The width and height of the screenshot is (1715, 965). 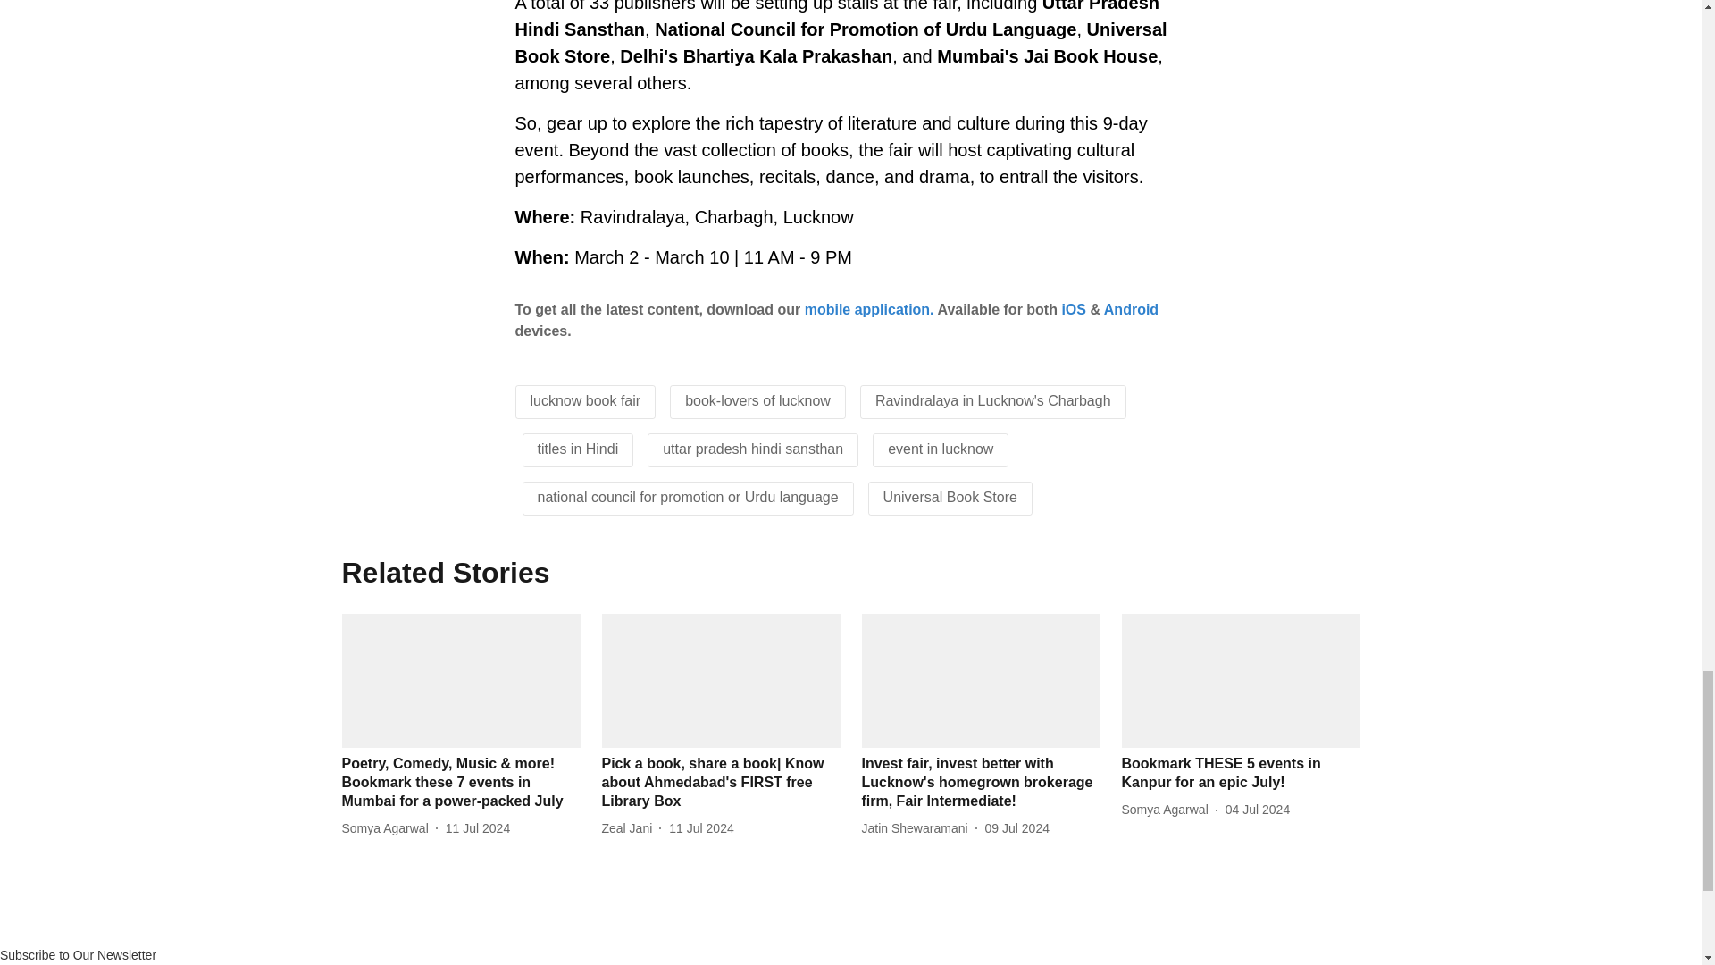 What do you see at coordinates (388, 828) in the screenshot?
I see `Somya Agarwal` at bounding box center [388, 828].